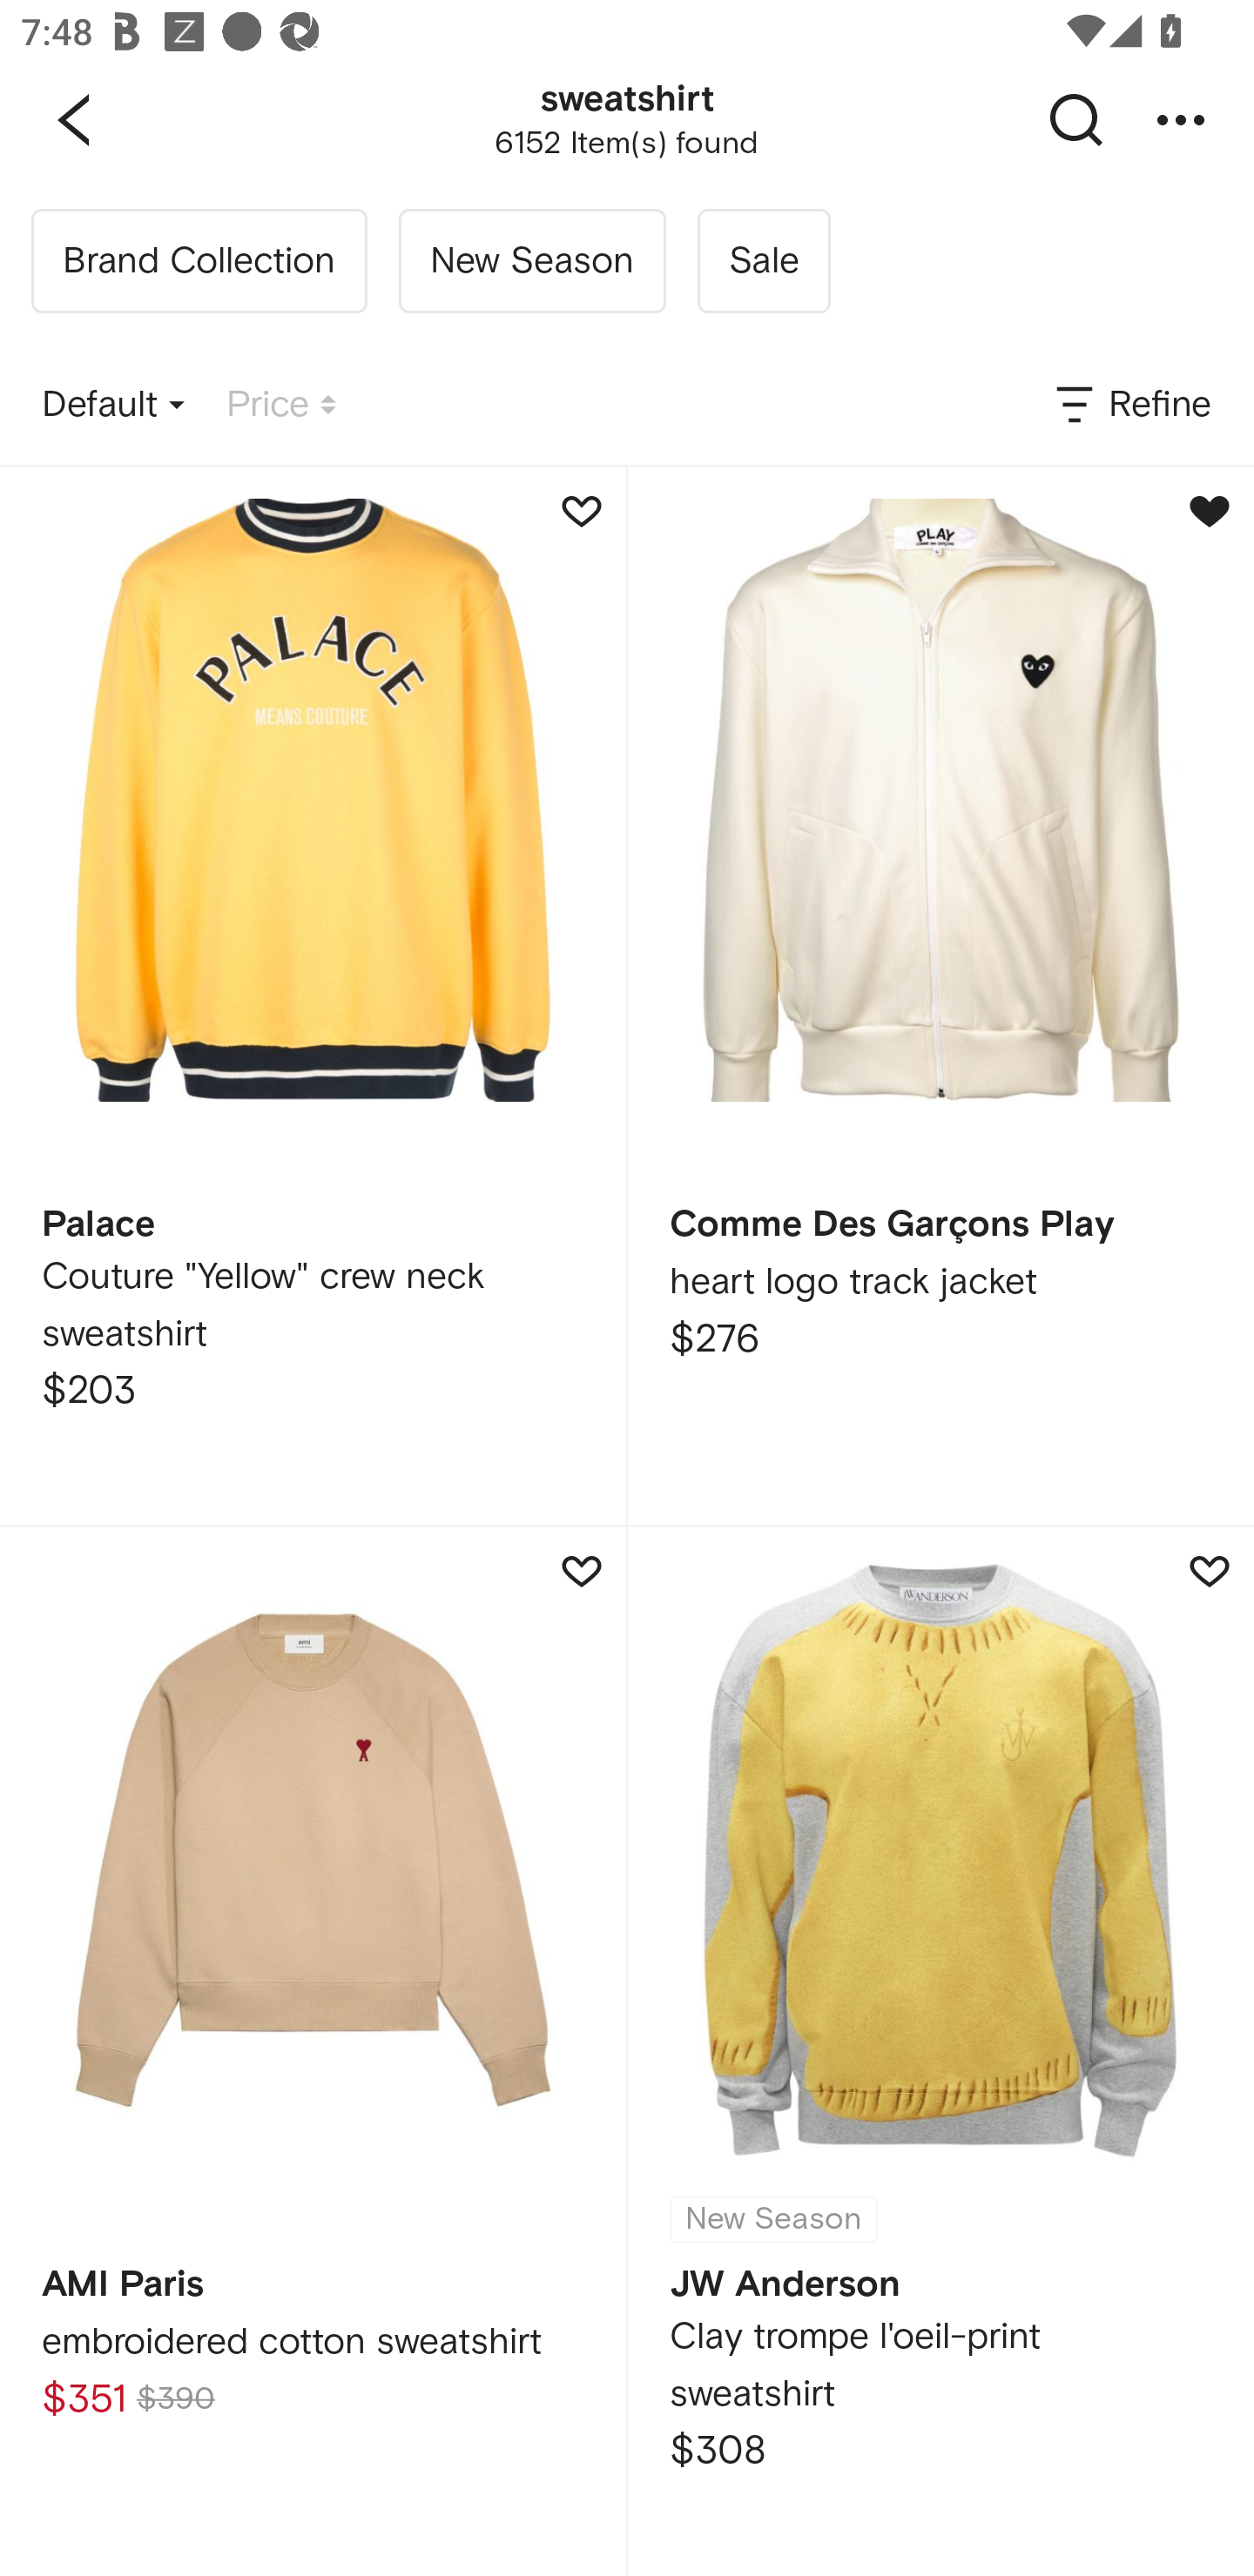  Describe the element at coordinates (313, 2052) in the screenshot. I see `AMI Paris embroidered cotton sweatshirt  $351 $390` at that location.